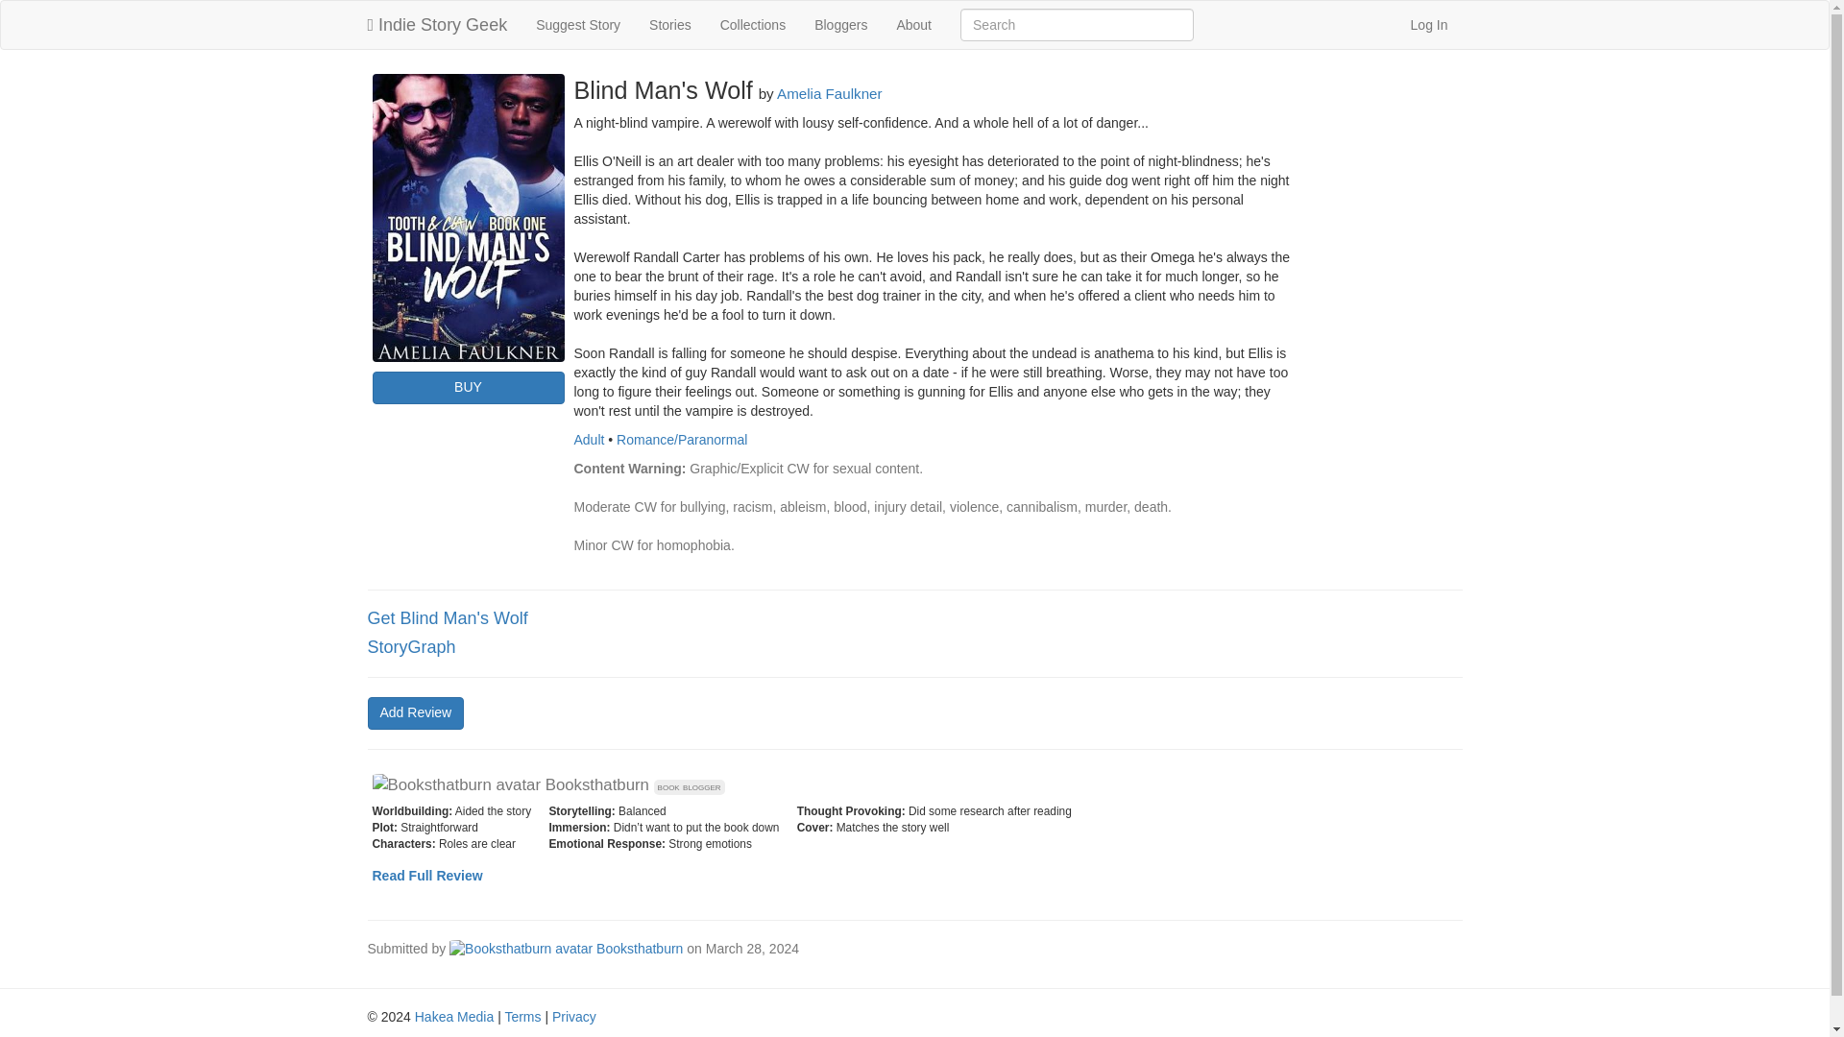  Describe the element at coordinates (578, 25) in the screenshot. I see `Suggest Story` at that location.